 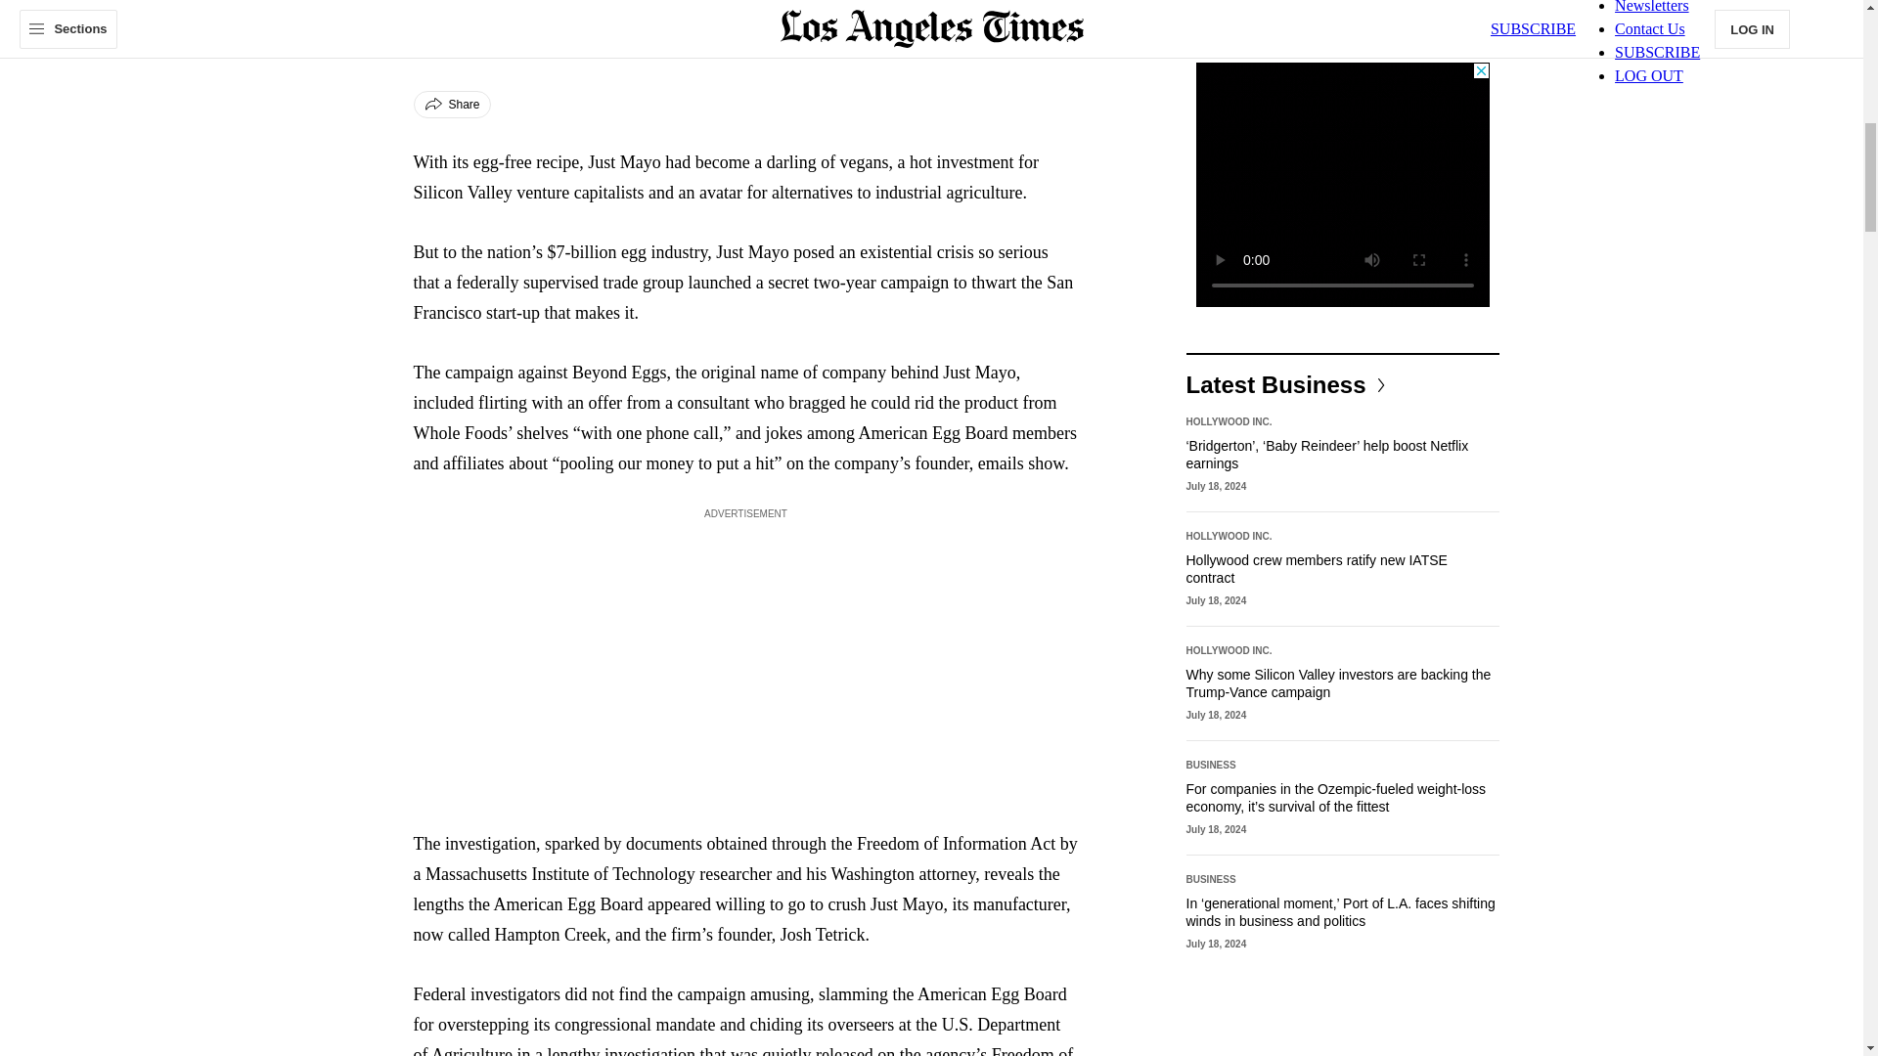 I want to click on 3rd party ad content, so click(x=1342, y=184).